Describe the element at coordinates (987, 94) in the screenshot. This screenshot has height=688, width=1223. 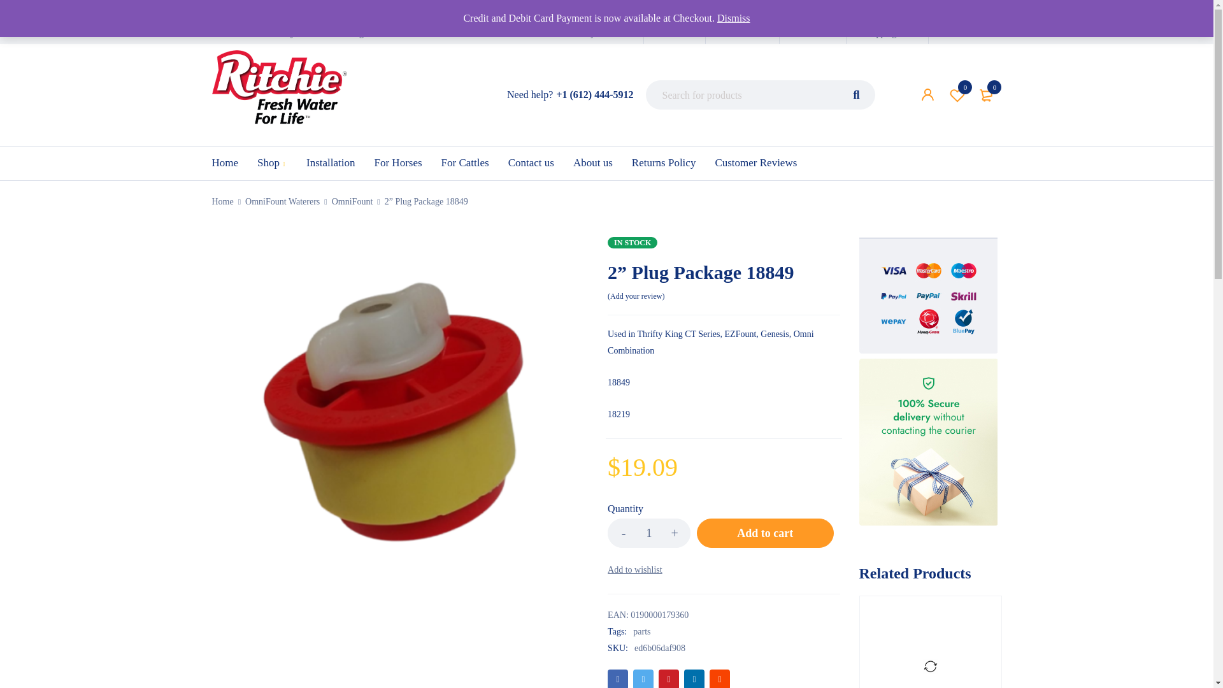
I see `View your shopping cart` at that location.